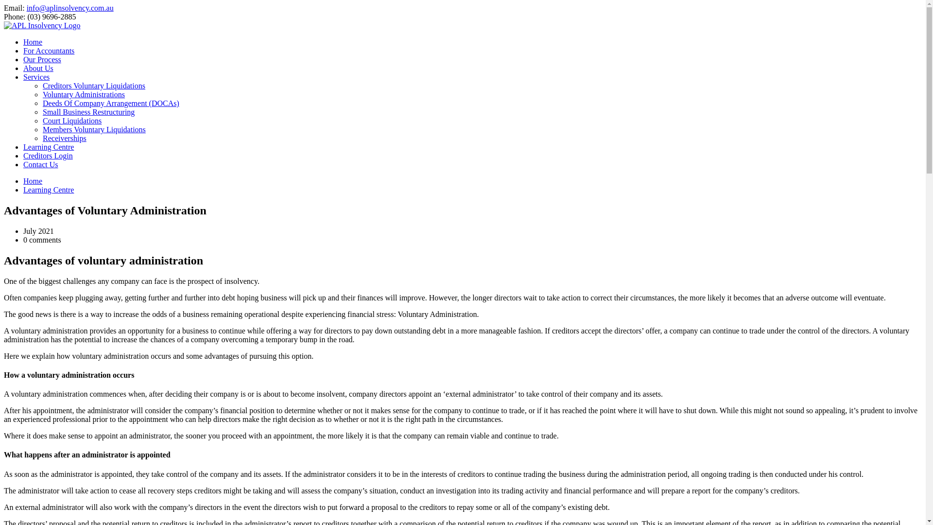  What do you see at coordinates (49, 147) in the screenshot?
I see `Learning Centre` at bounding box center [49, 147].